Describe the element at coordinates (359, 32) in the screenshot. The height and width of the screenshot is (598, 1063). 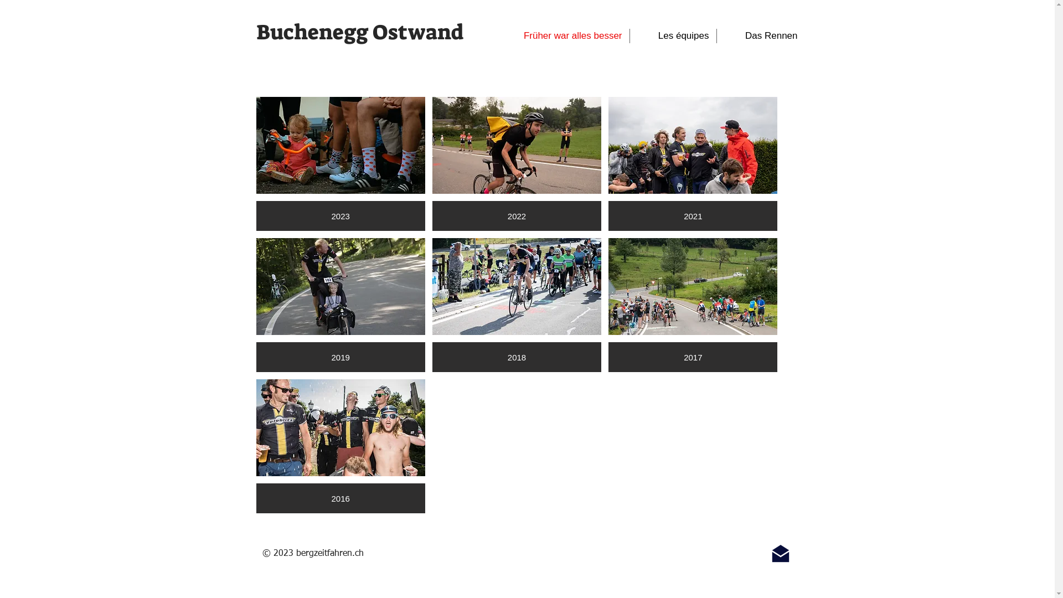
I see `Buchenegg Ostwand` at that location.